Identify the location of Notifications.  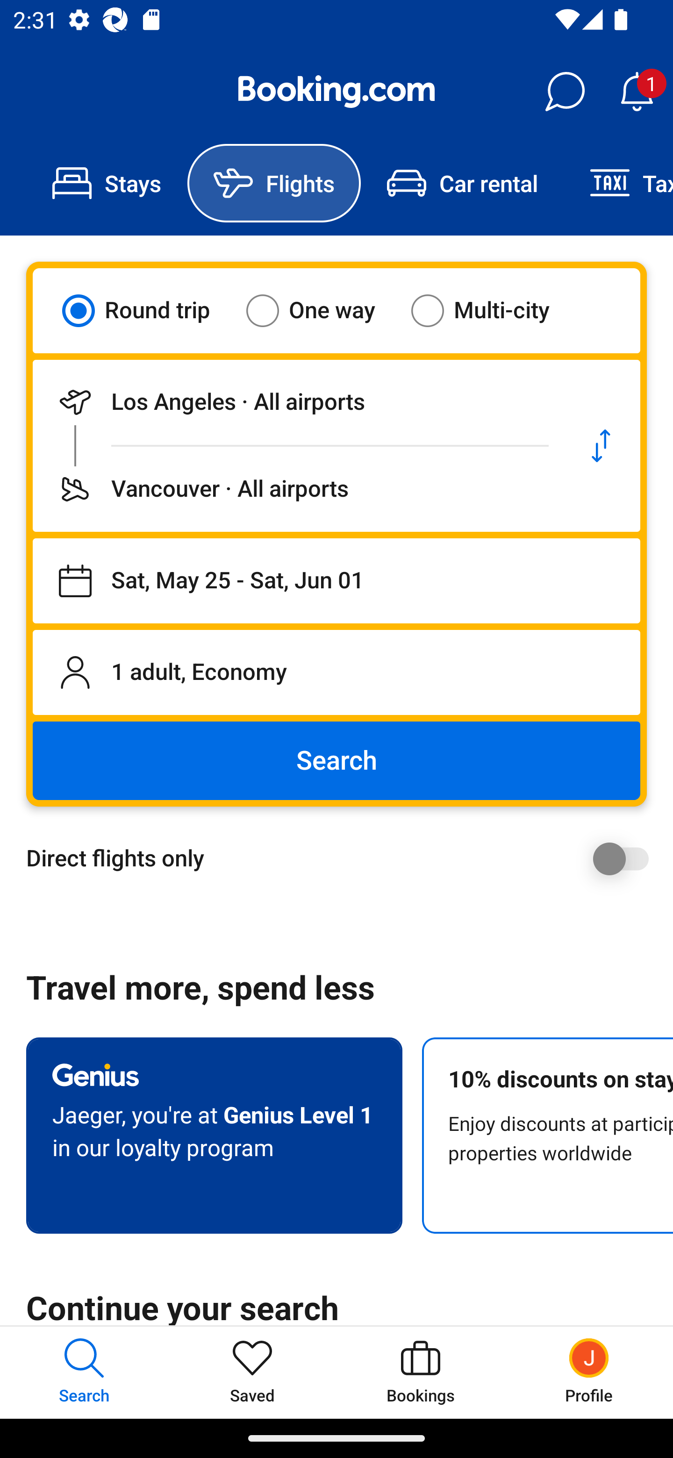
(637, 92).